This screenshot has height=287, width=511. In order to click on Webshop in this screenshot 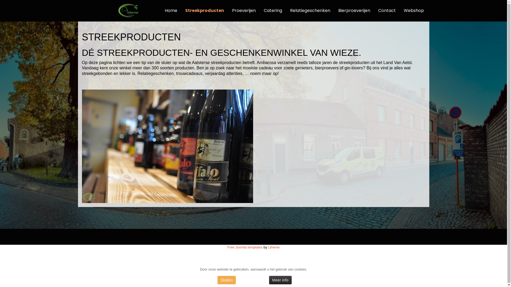, I will do `click(412, 11)`.